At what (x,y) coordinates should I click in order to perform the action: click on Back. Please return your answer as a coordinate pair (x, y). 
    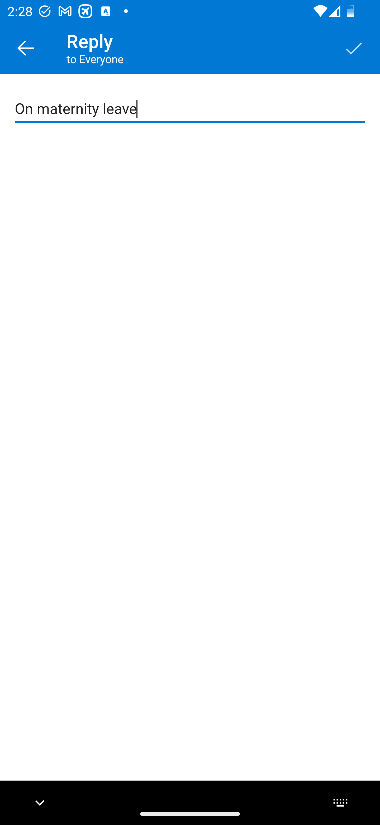
    Looking at the image, I should click on (26, 48).